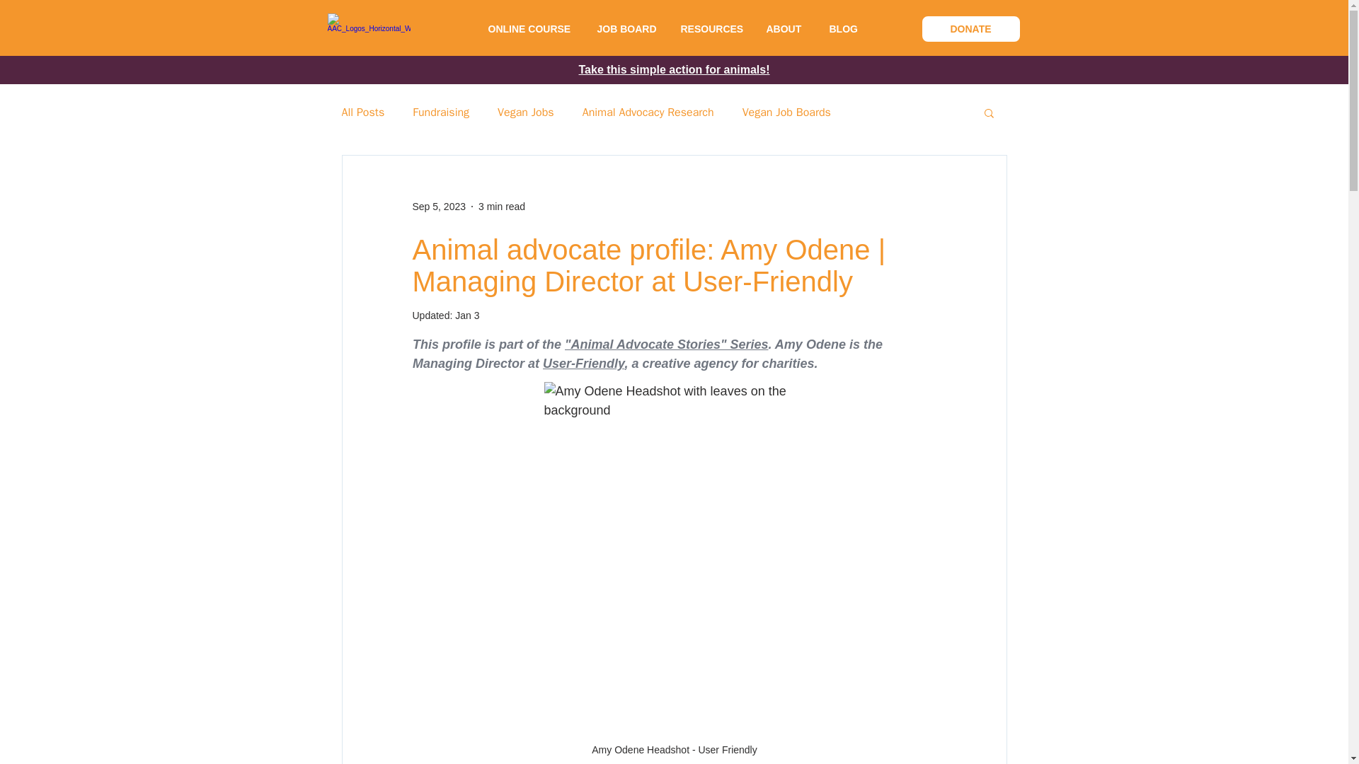  What do you see at coordinates (674, 69) in the screenshot?
I see `Take this simple action for animals!` at bounding box center [674, 69].